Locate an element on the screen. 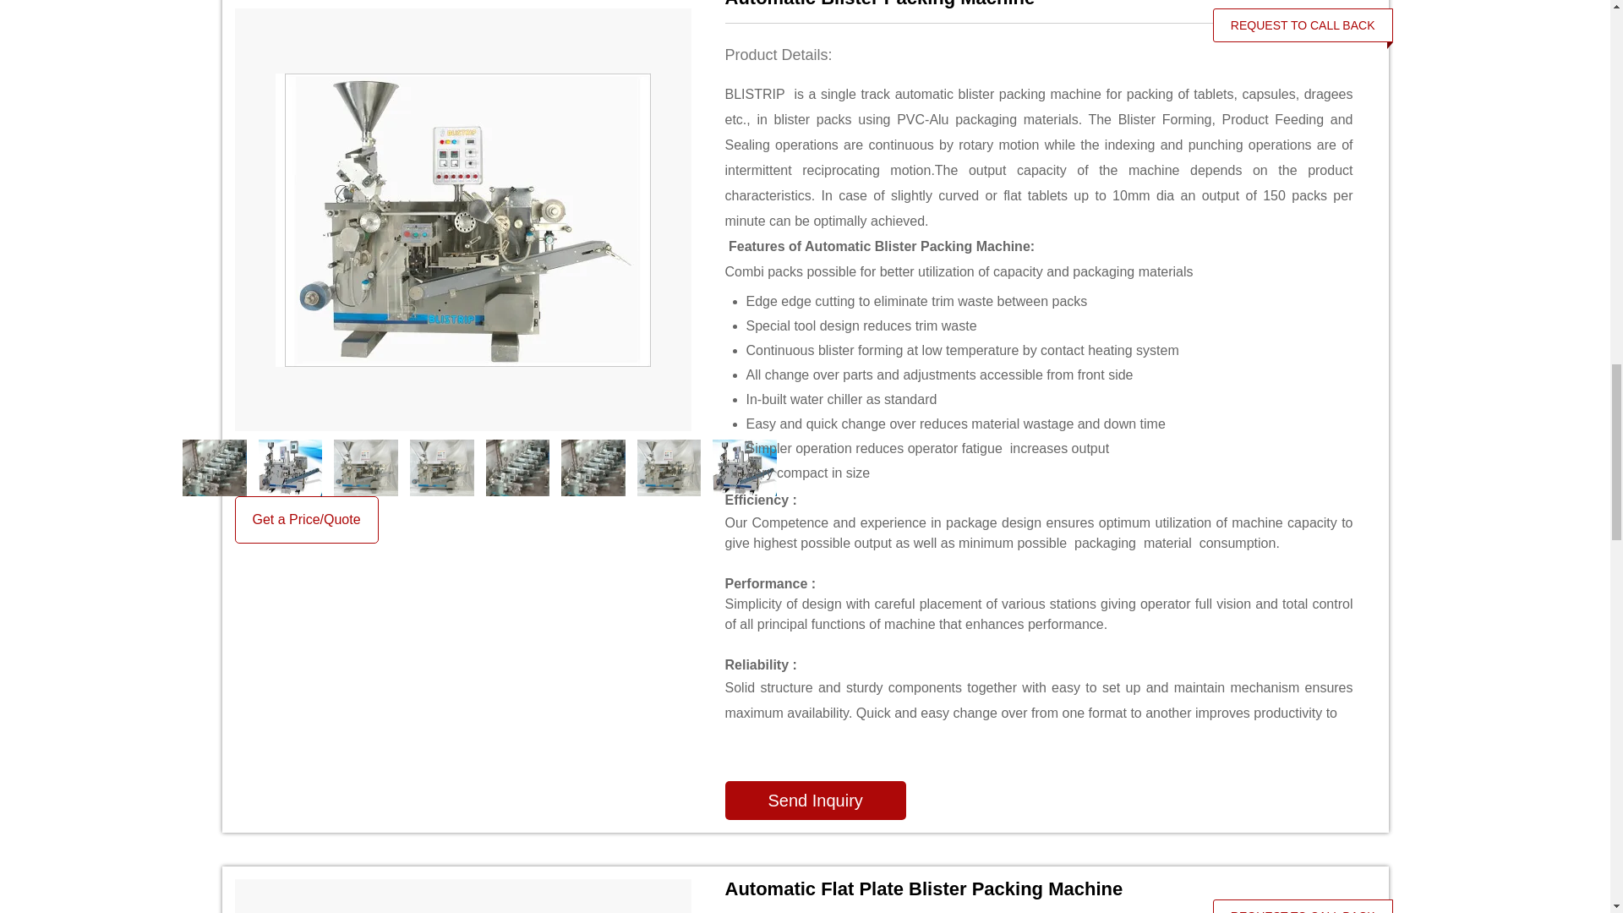  Automatic Blister Packing Machine is located at coordinates (1040, 3).